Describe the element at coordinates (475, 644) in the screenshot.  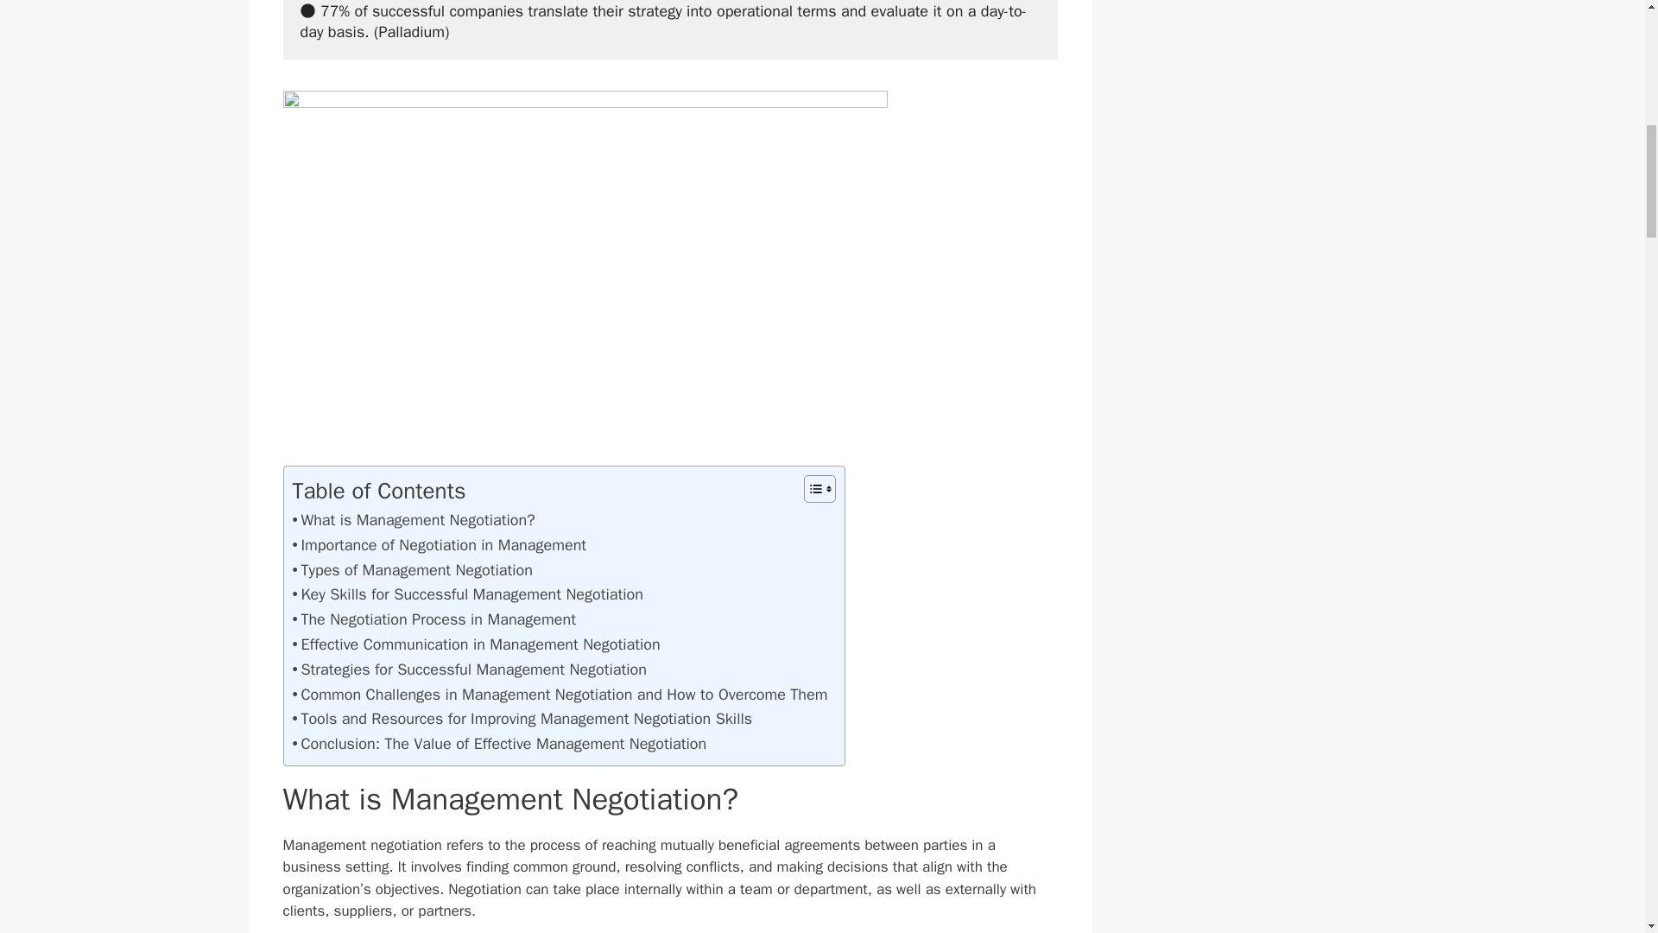
I see `Effective Communication in Management Negotiation` at that location.